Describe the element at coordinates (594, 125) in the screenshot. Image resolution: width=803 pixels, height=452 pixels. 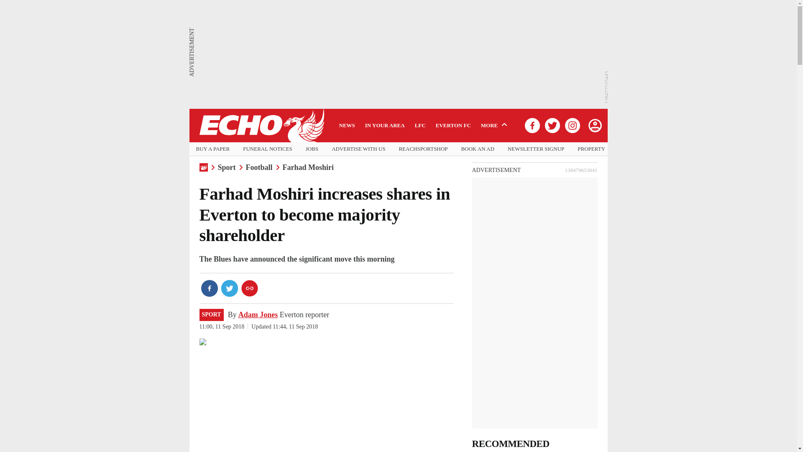
I see `avatar` at that location.